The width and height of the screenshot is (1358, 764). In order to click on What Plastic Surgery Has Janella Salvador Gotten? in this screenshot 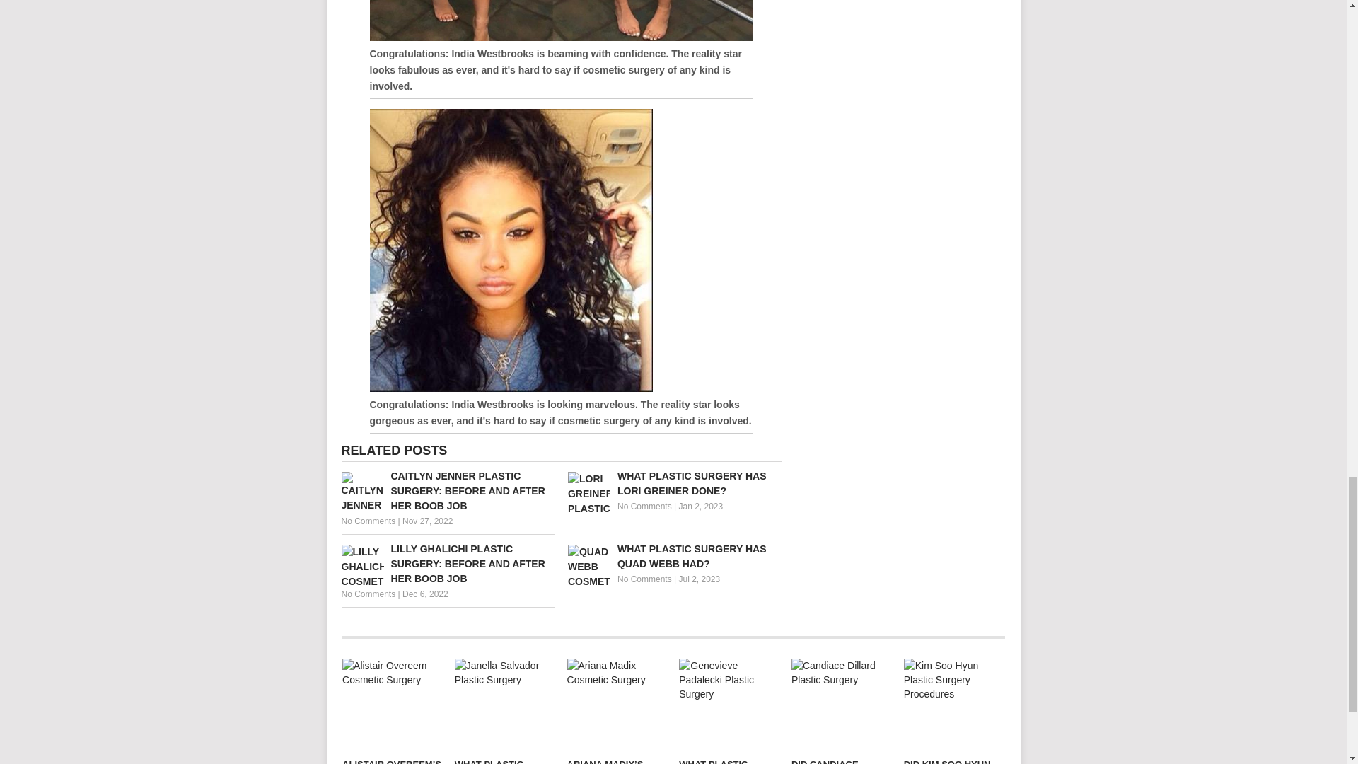, I will do `click(504, 704)`.